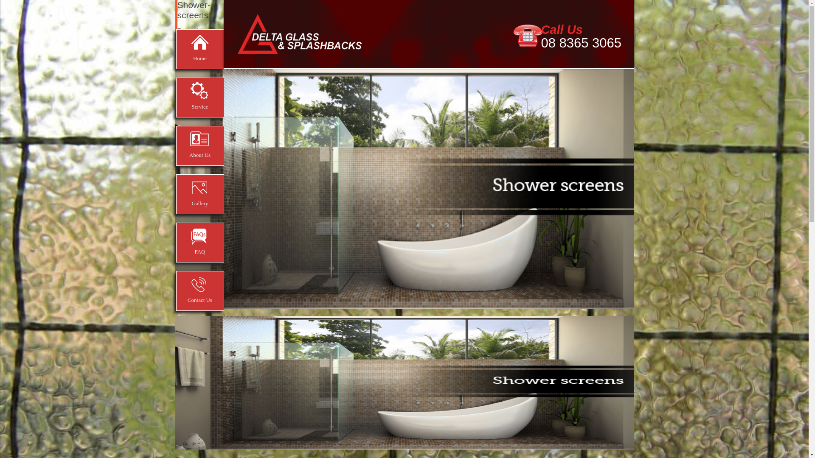 This screenshot has width=815, height=458. I want to click on Service, so click(200, 98).